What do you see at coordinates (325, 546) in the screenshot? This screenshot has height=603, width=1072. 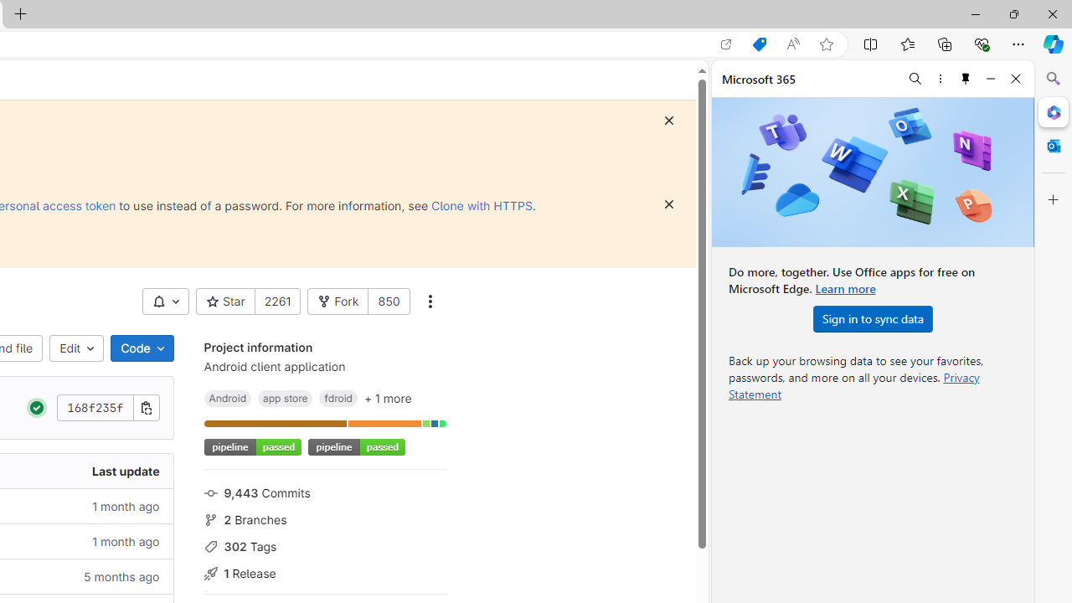 I see `302 Tags` at bounding box center [325, 546].